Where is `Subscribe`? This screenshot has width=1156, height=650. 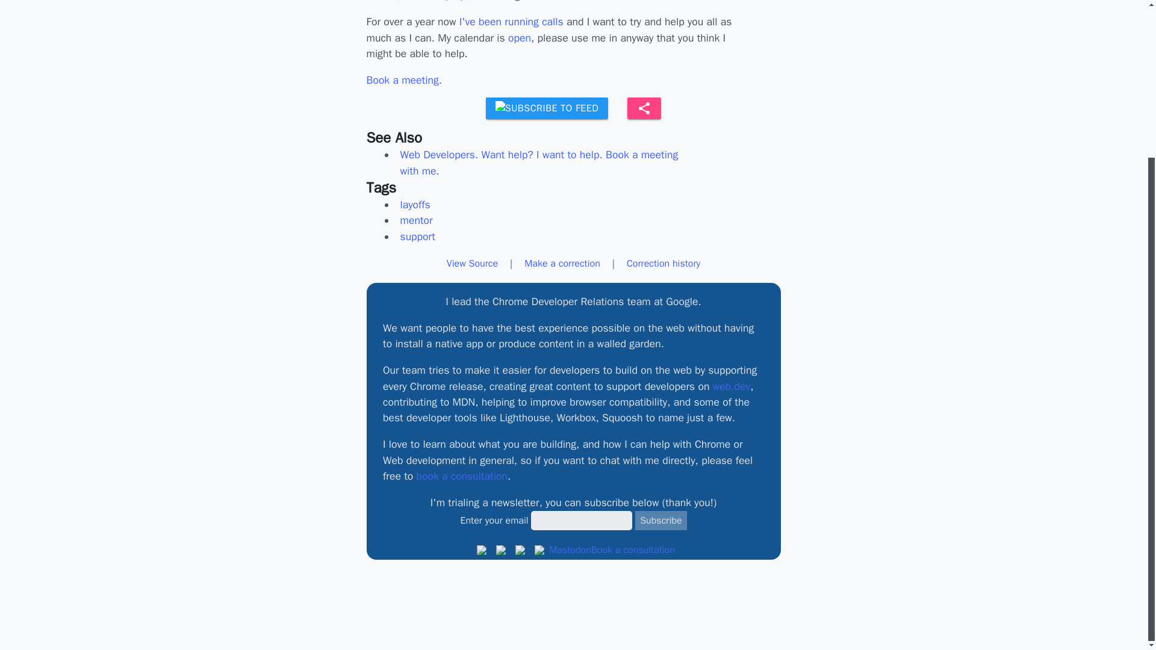 Subscribe is located at coordinates (660, 520).